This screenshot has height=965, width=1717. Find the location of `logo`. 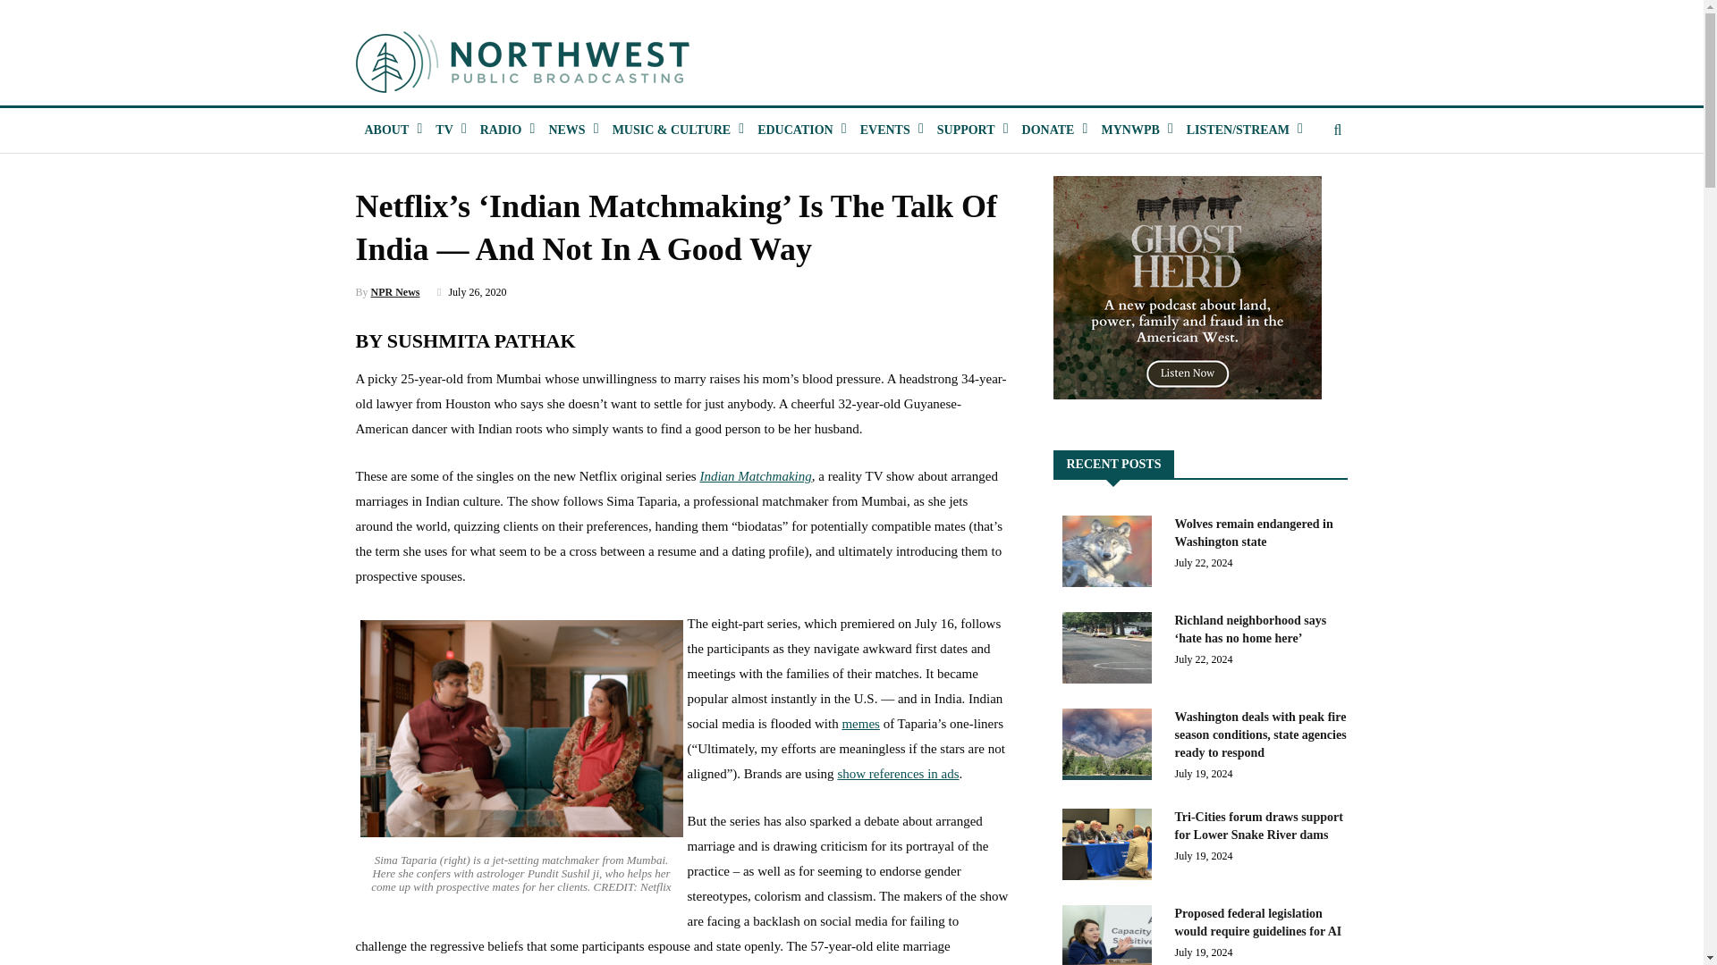

logo is located at coordinates (523, 62).